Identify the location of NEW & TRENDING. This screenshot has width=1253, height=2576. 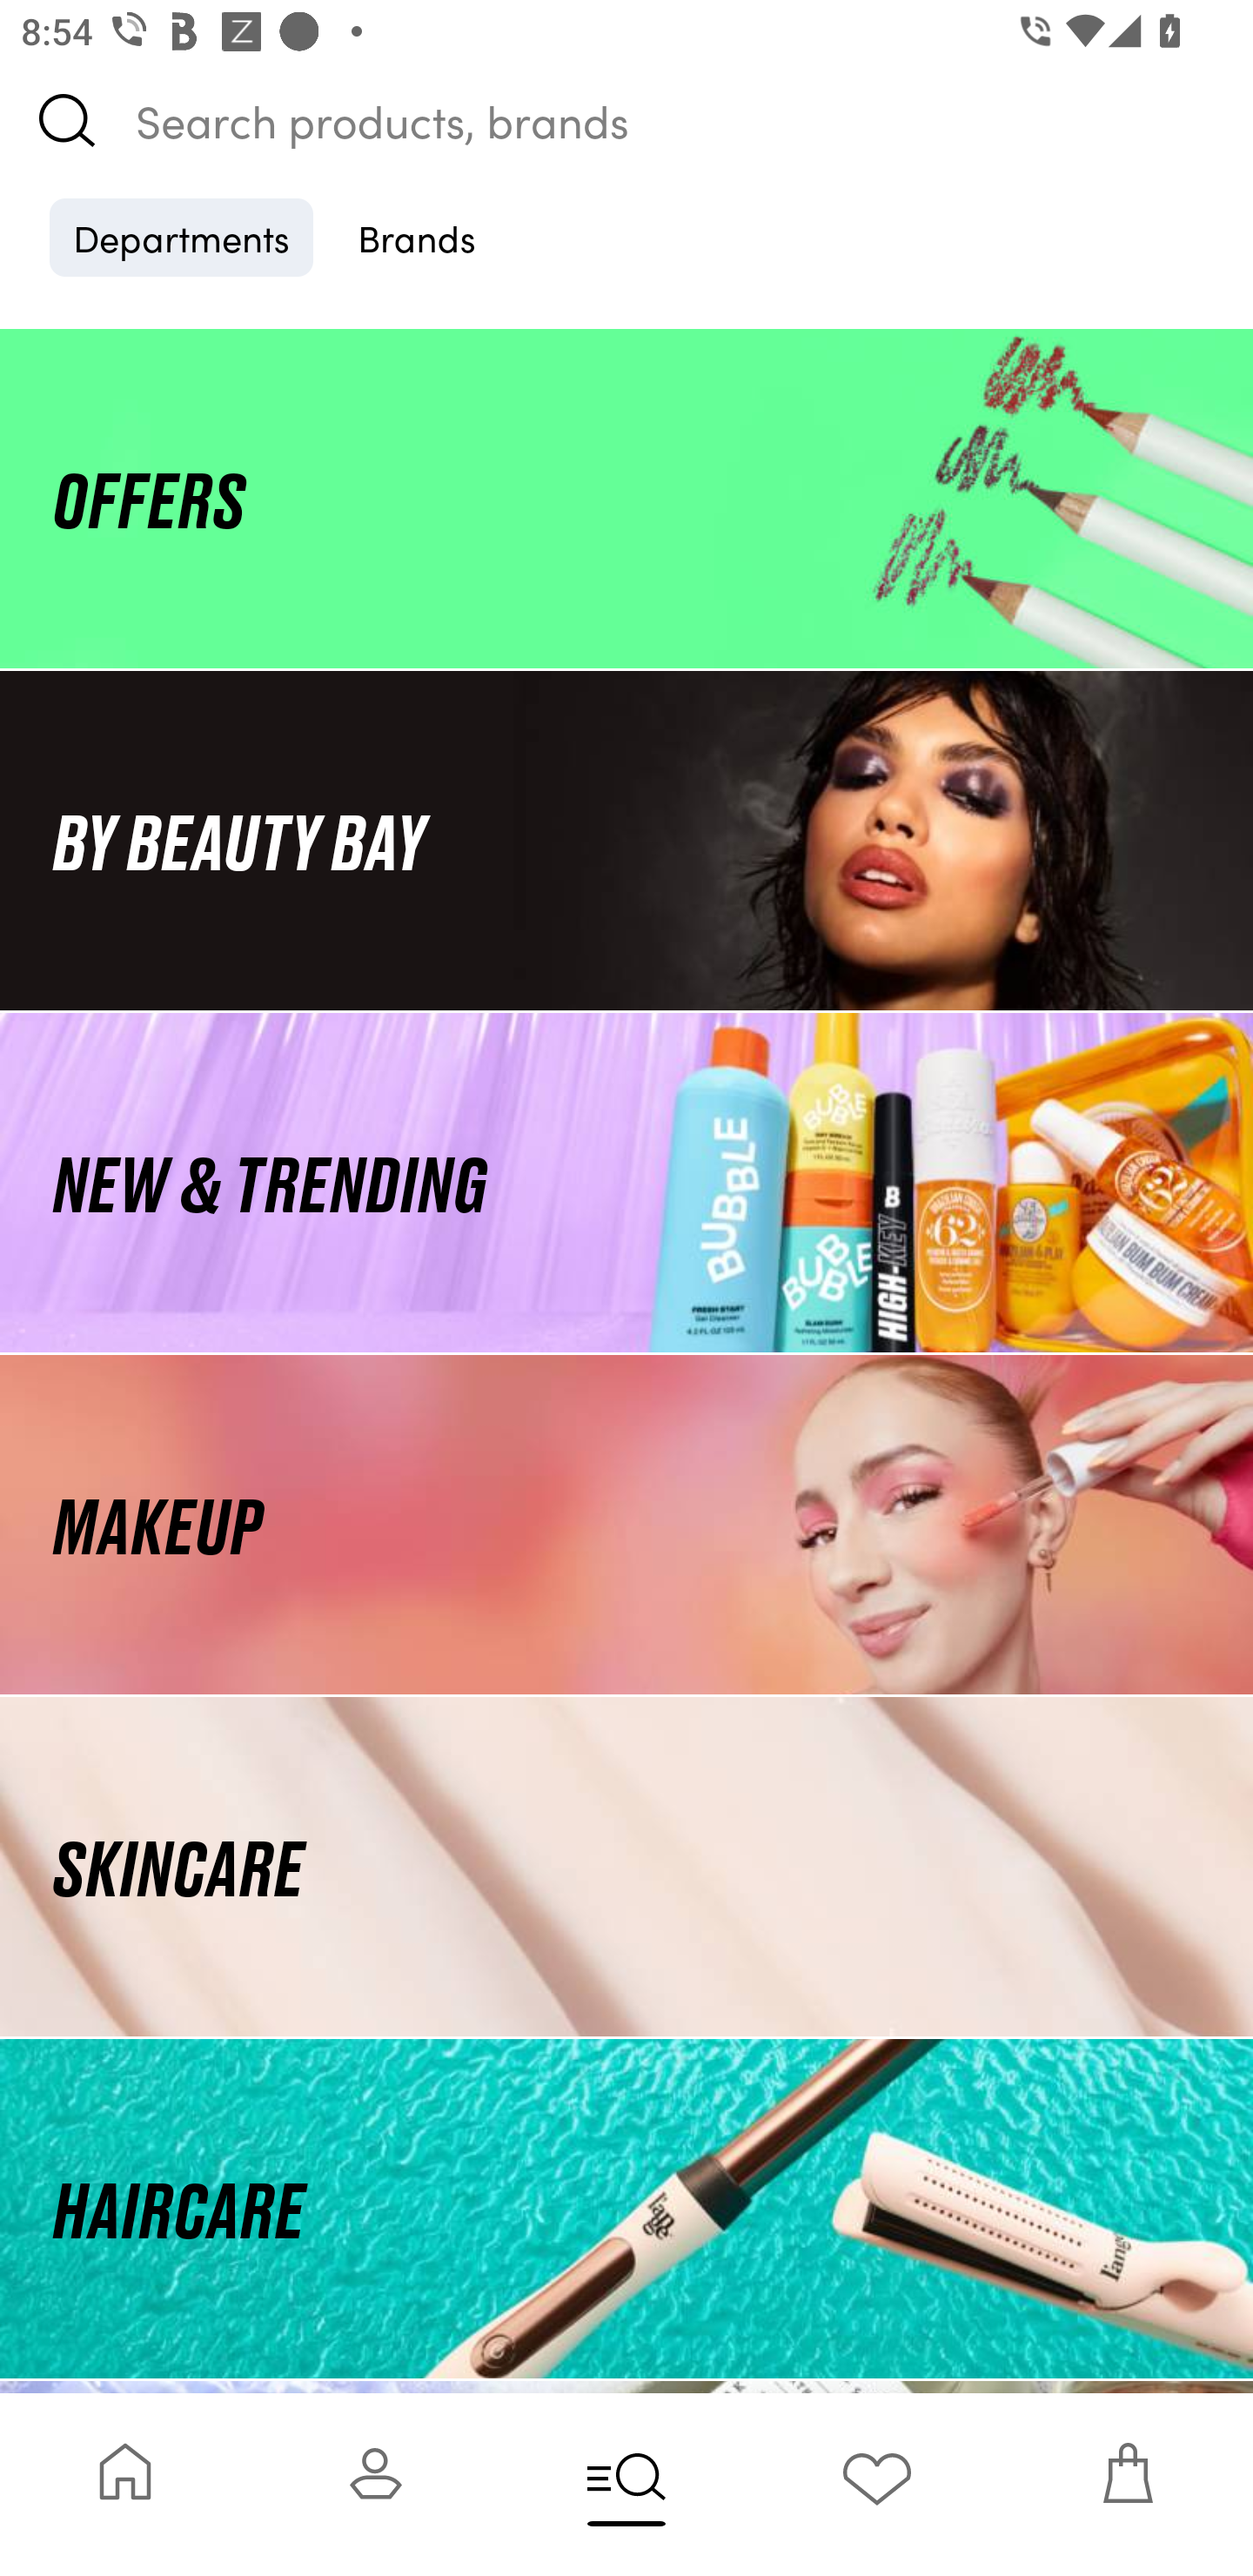
(626, 1182).